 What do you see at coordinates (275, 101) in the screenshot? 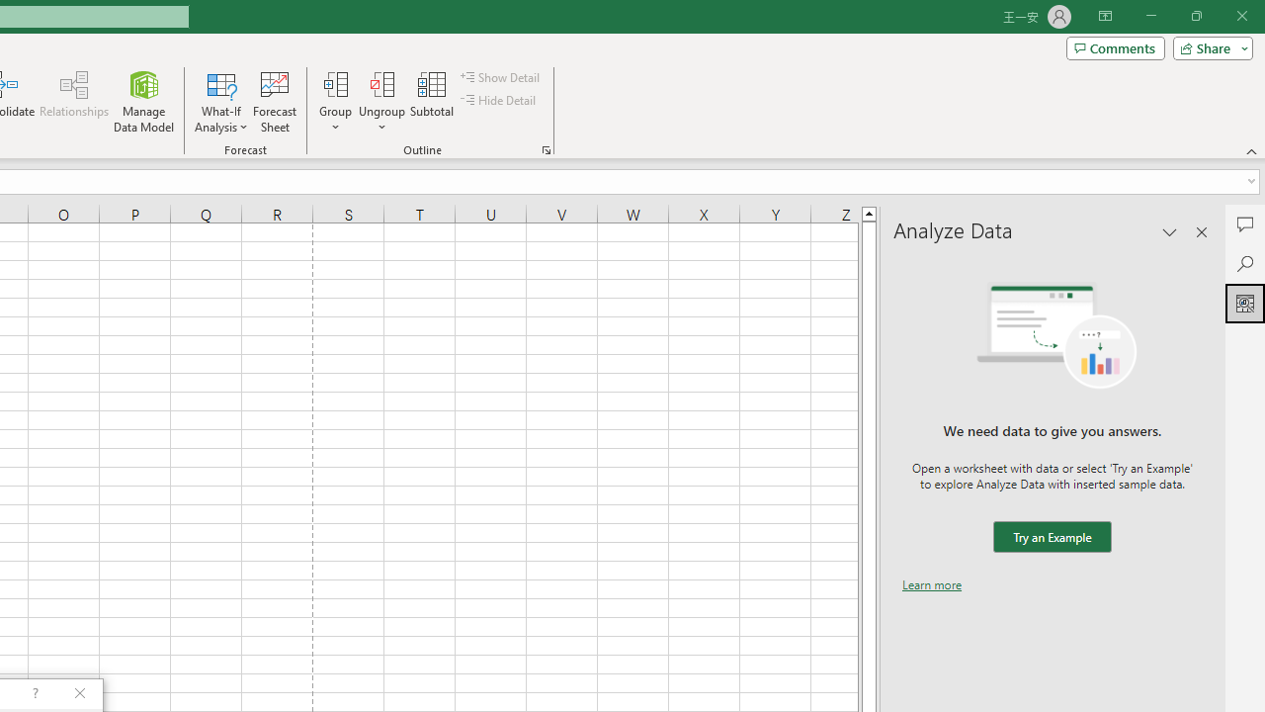
I see `Forecast Sheet` at bounding box center [275, 101].